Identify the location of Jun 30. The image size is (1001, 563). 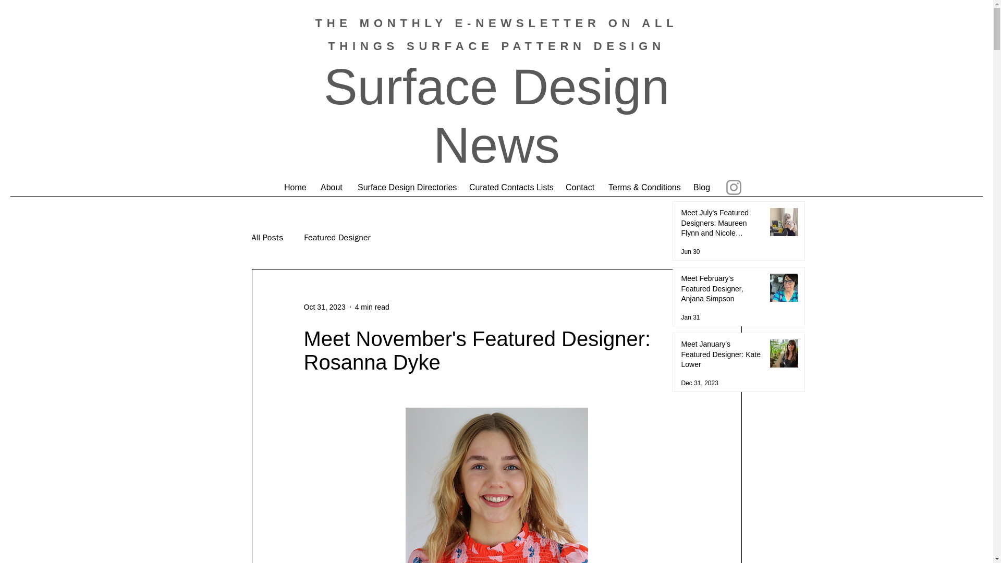
(690, 252).